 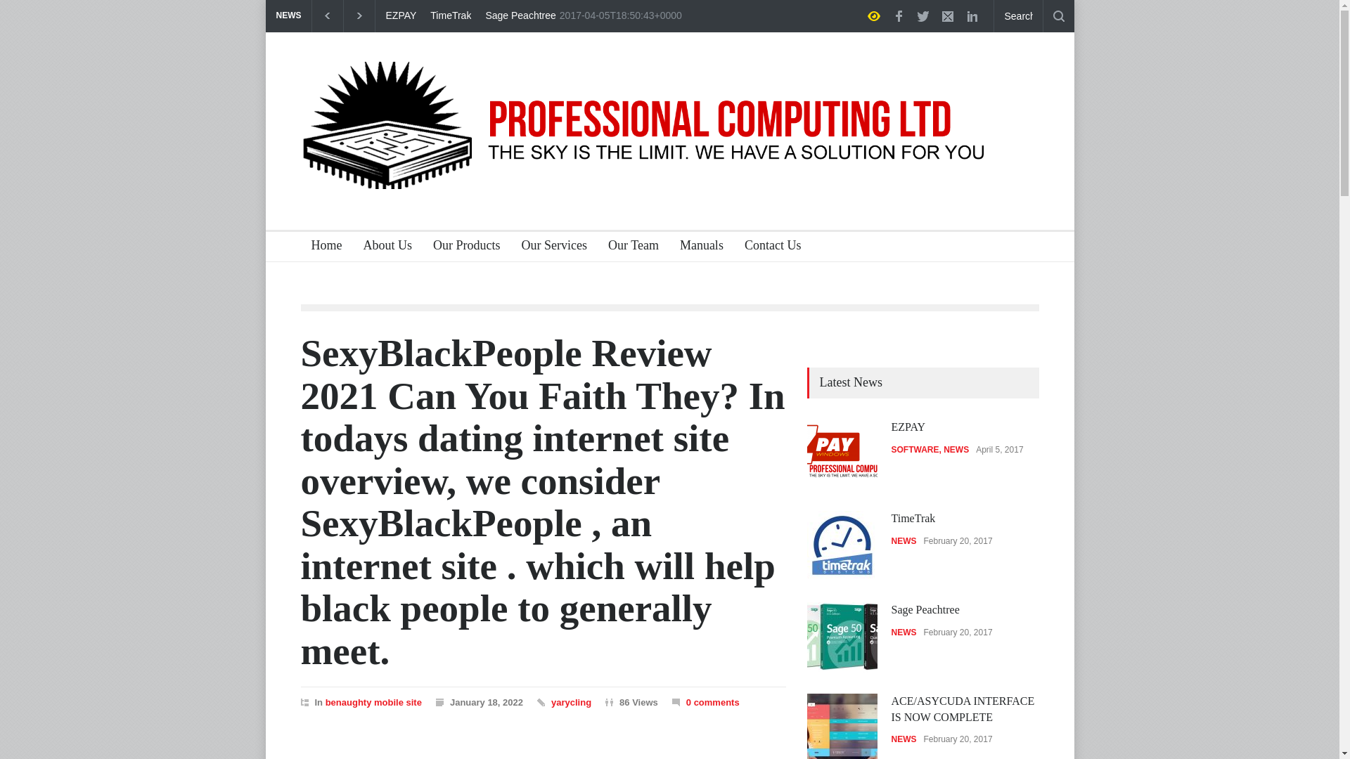 I want to click on 0 comments, so click(x=706, y=701).